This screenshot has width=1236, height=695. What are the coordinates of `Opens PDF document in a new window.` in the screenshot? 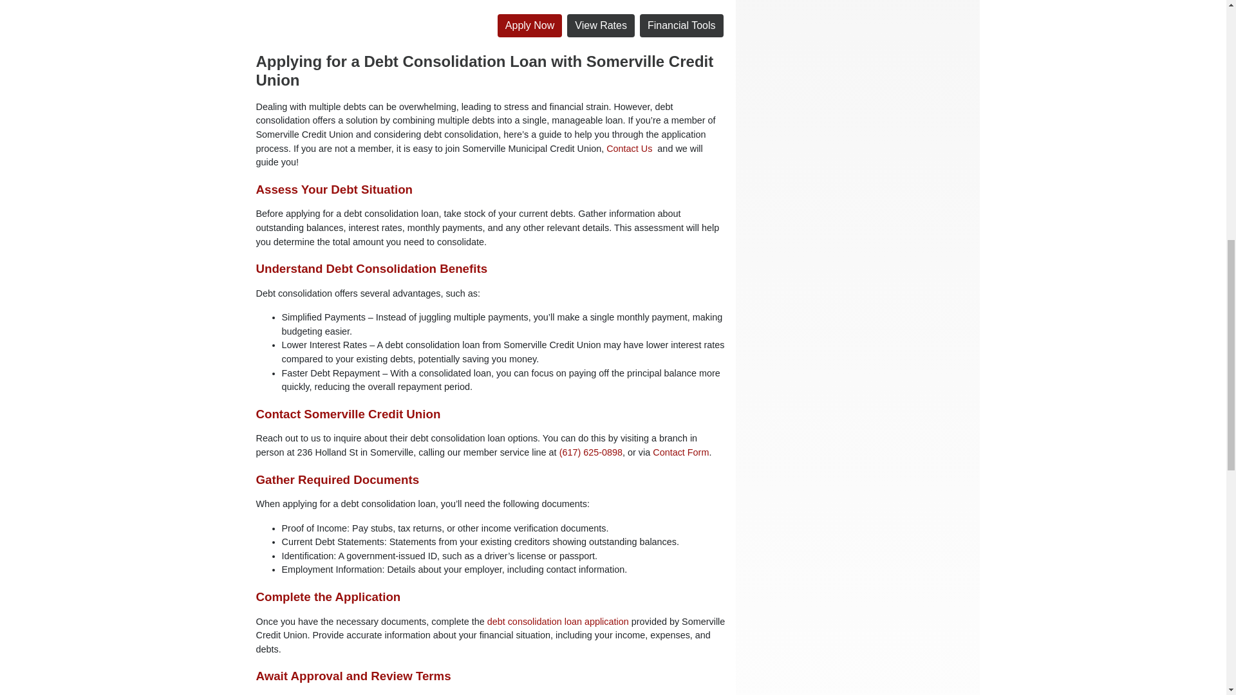 It's located at (530, 26).